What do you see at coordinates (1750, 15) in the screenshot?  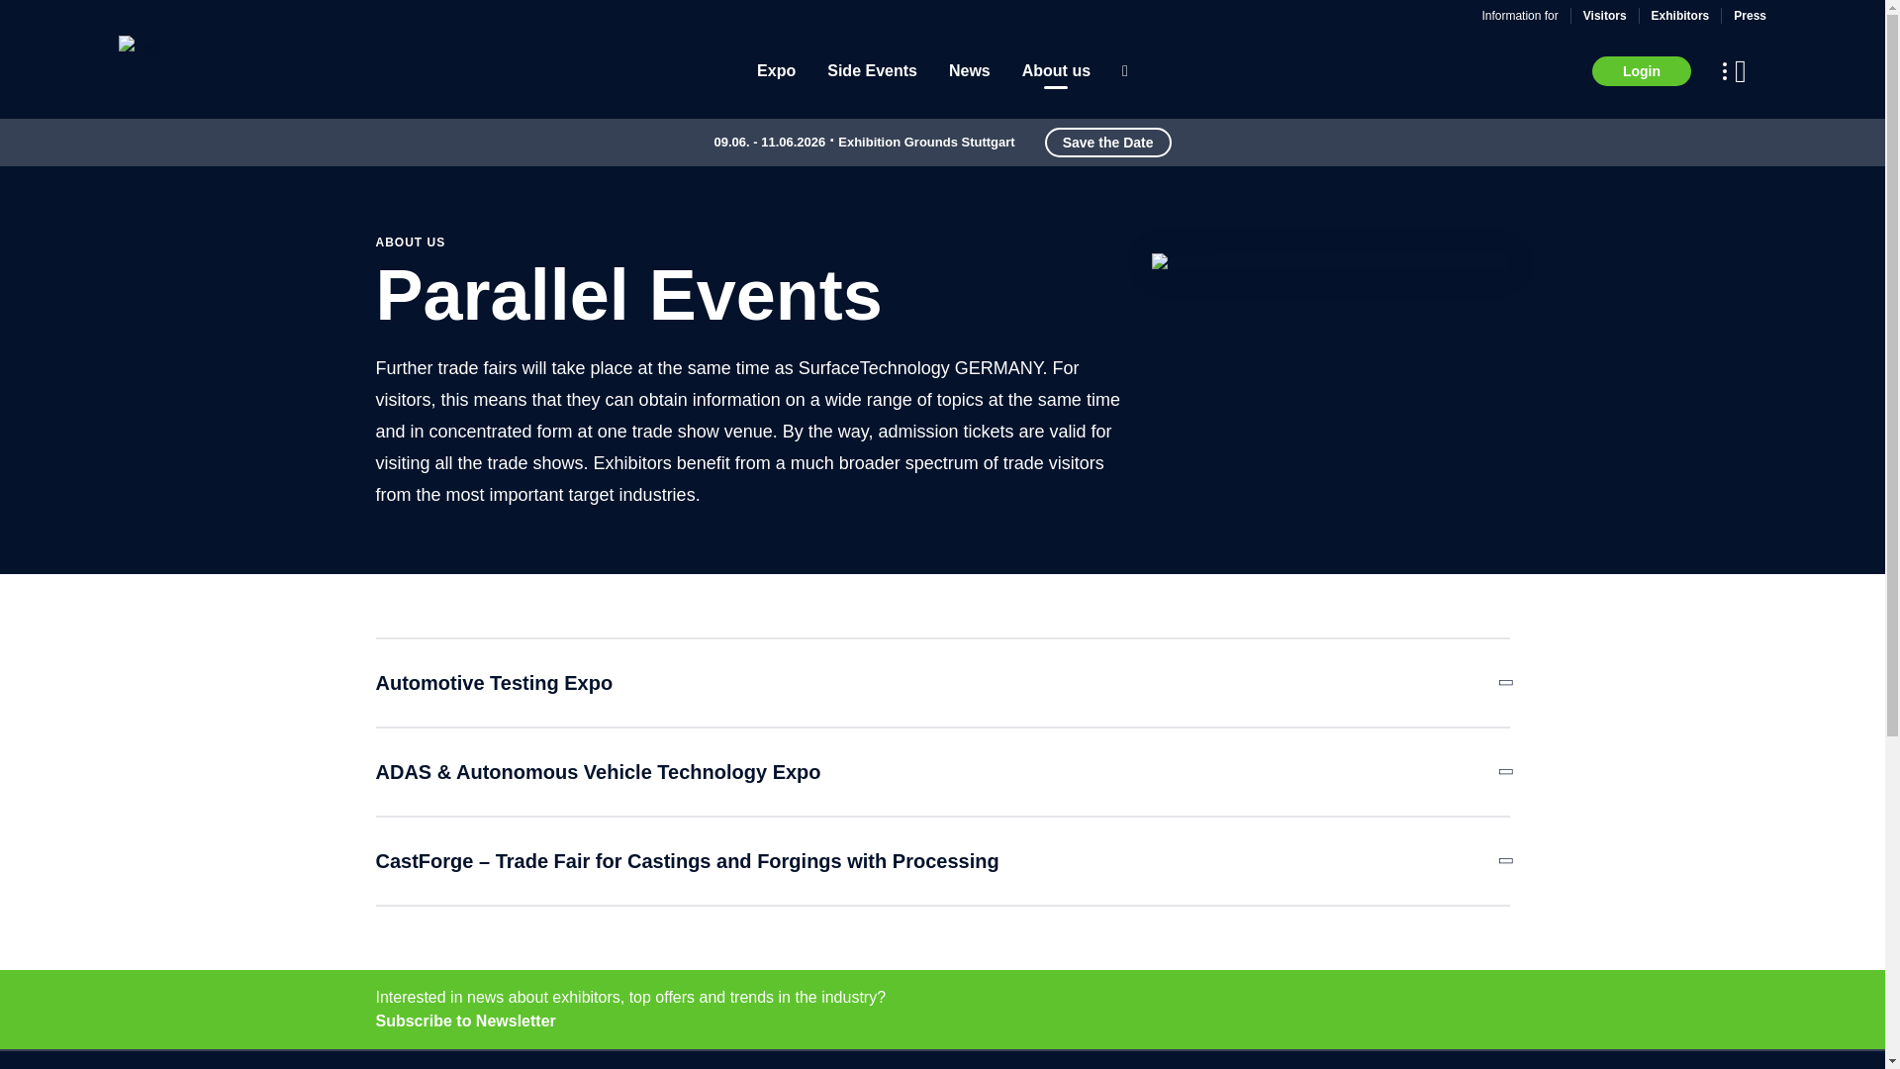 I see `Press` at bounding box center [1750, 15].